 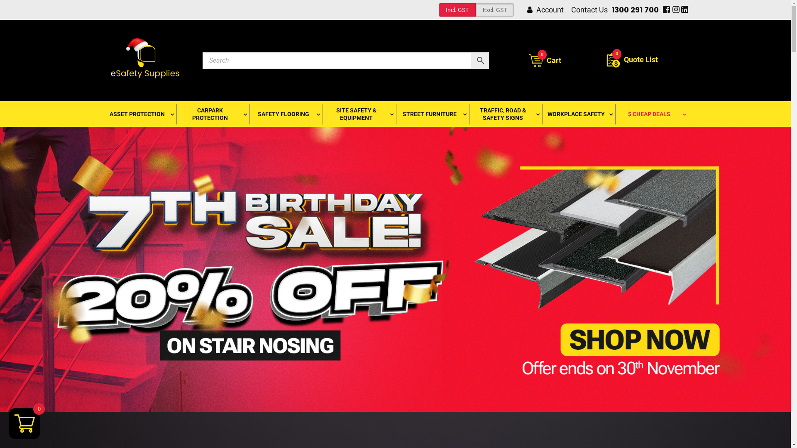 What do you see at coordinates (432, 114) in the screenshot?
I see `STREET FURNITURE` at bounding box center [432, 114].